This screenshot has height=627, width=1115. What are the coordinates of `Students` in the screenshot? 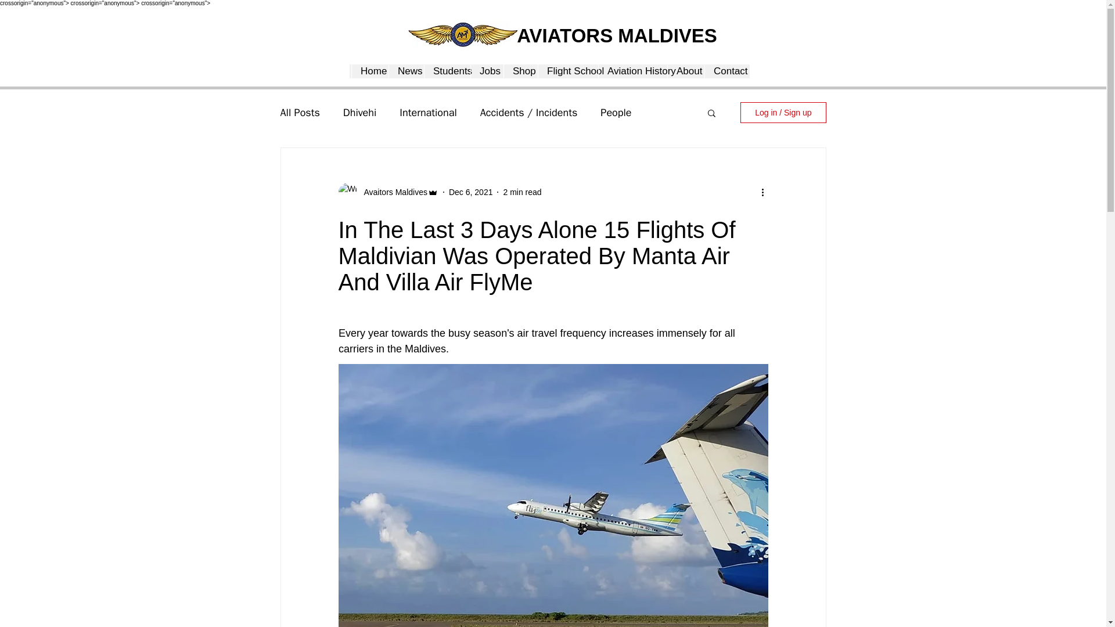 It's located at (447, 71).